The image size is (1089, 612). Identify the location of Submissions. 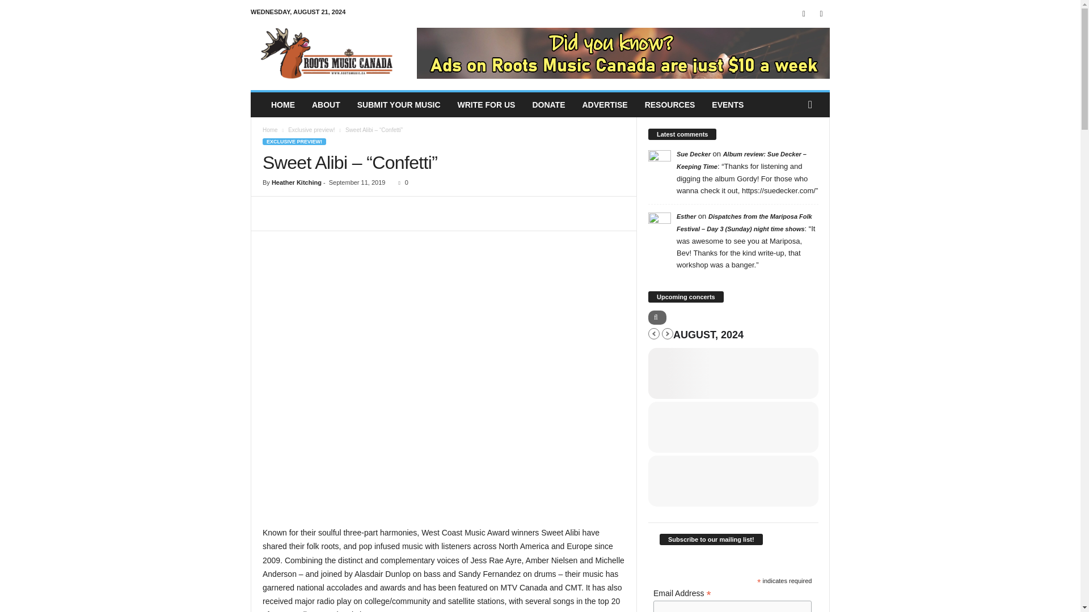
(398, 105).